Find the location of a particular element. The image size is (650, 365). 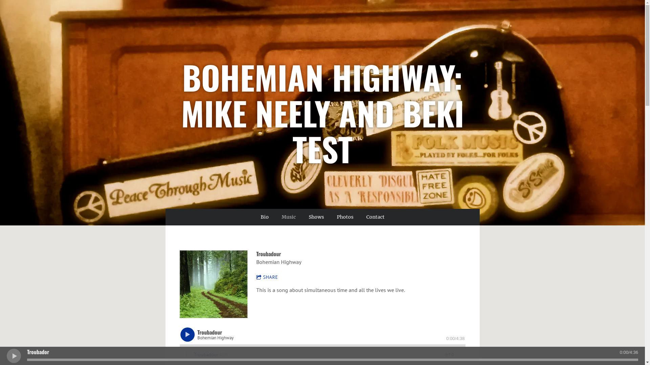

Contact is located at coordinates (375, 217).